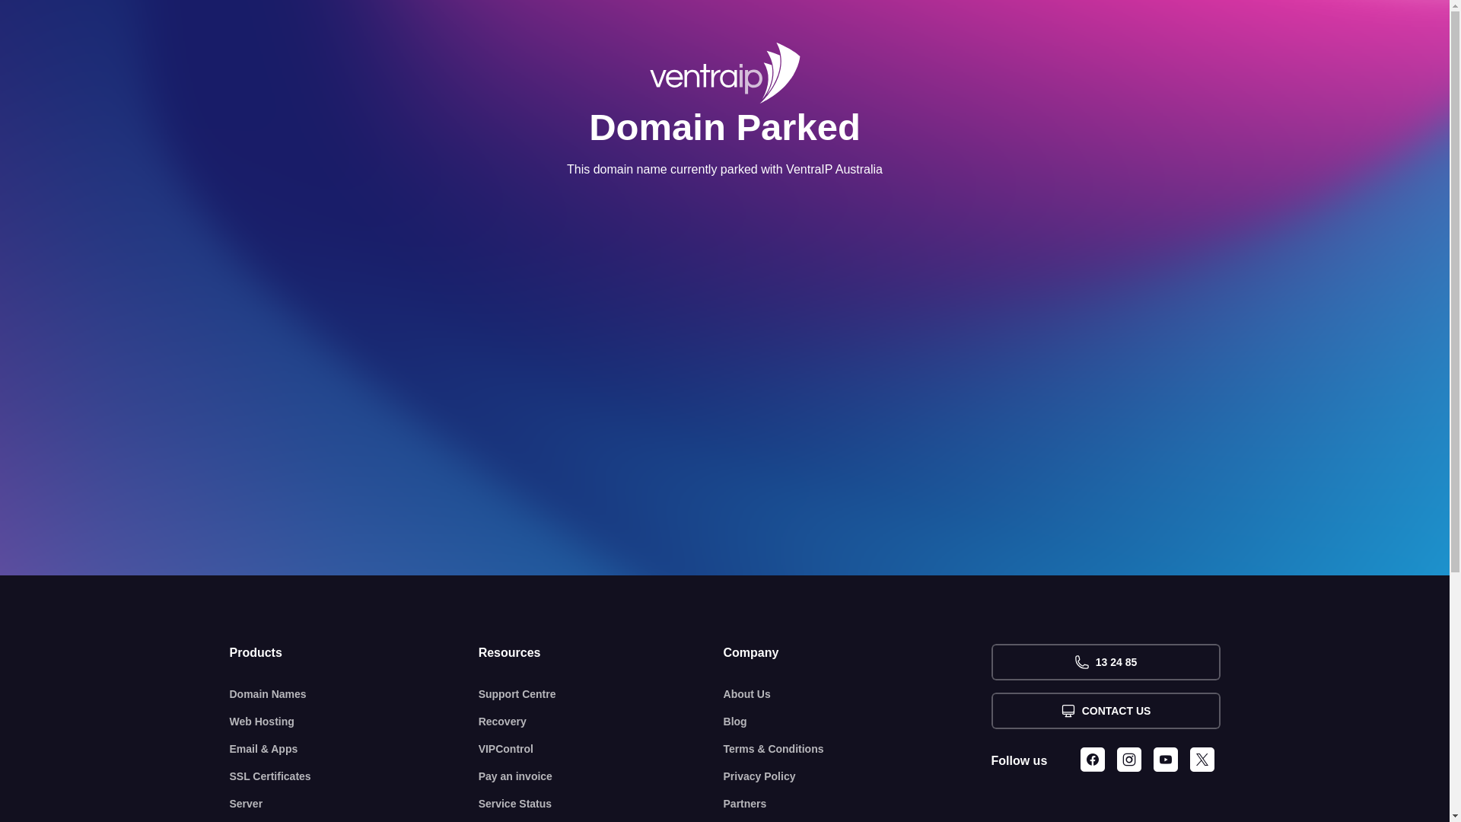 This screenshot has width=1461, height=822. What do you see at coordinates (601, 804) in the screenshot?
I see `Service Status` at bounding box center [601, 804].